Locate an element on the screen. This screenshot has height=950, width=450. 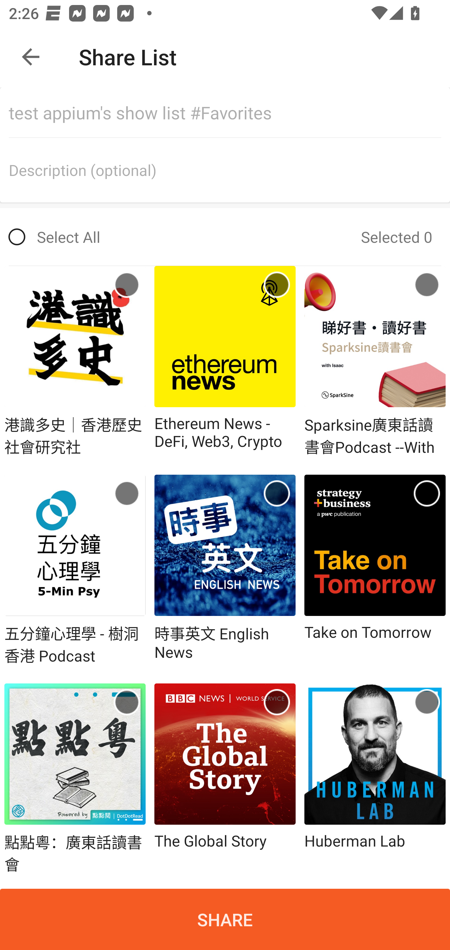
五分鐘心理學 - 樹洞香港 Podcast is located at coordinates (75, 571).